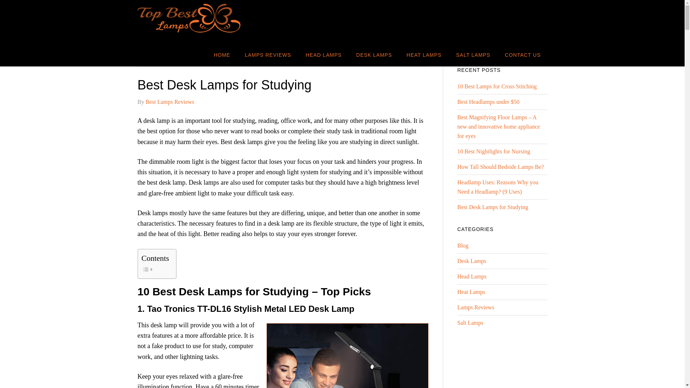 The width and height of the screenshot is (690, 388). I want to click on HEAD LAMPS, so click(324, 55).